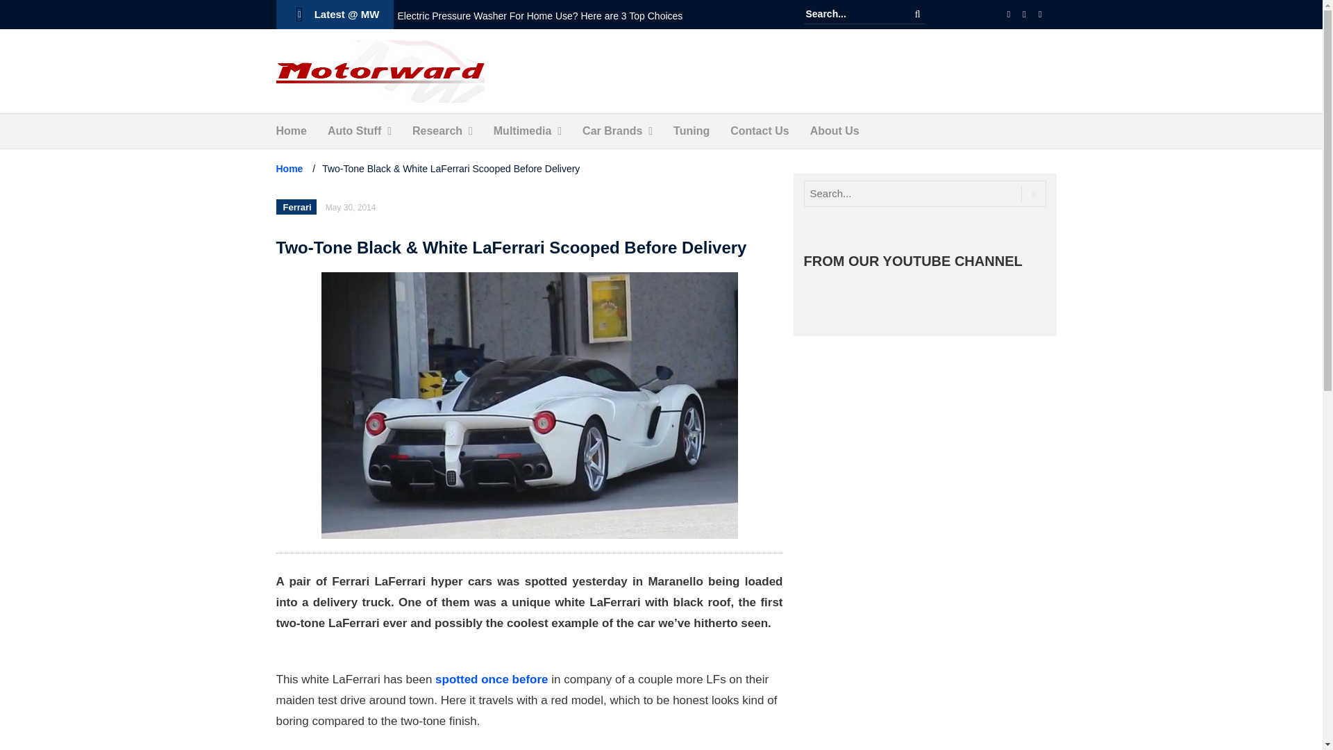 The height and width of the screenshot is (750, 1333). What do you see at coordinates (612, 131) in the screenshot?
I see `Car Brands` at bounding box center [612, 131].